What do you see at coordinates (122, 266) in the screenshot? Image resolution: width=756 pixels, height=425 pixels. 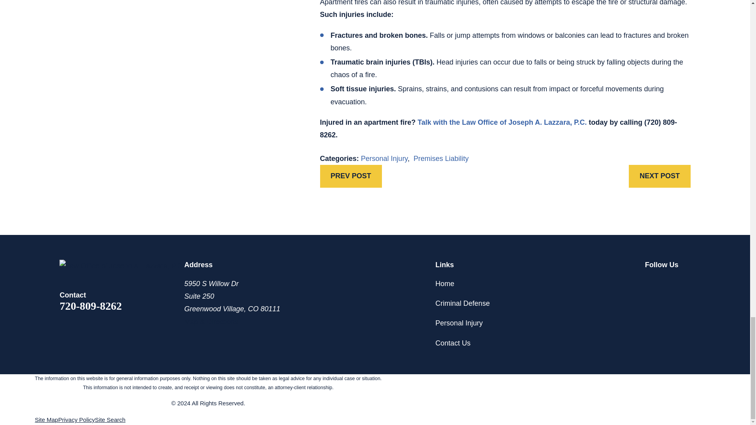 I see `Home` at bounding box center [122, 266].